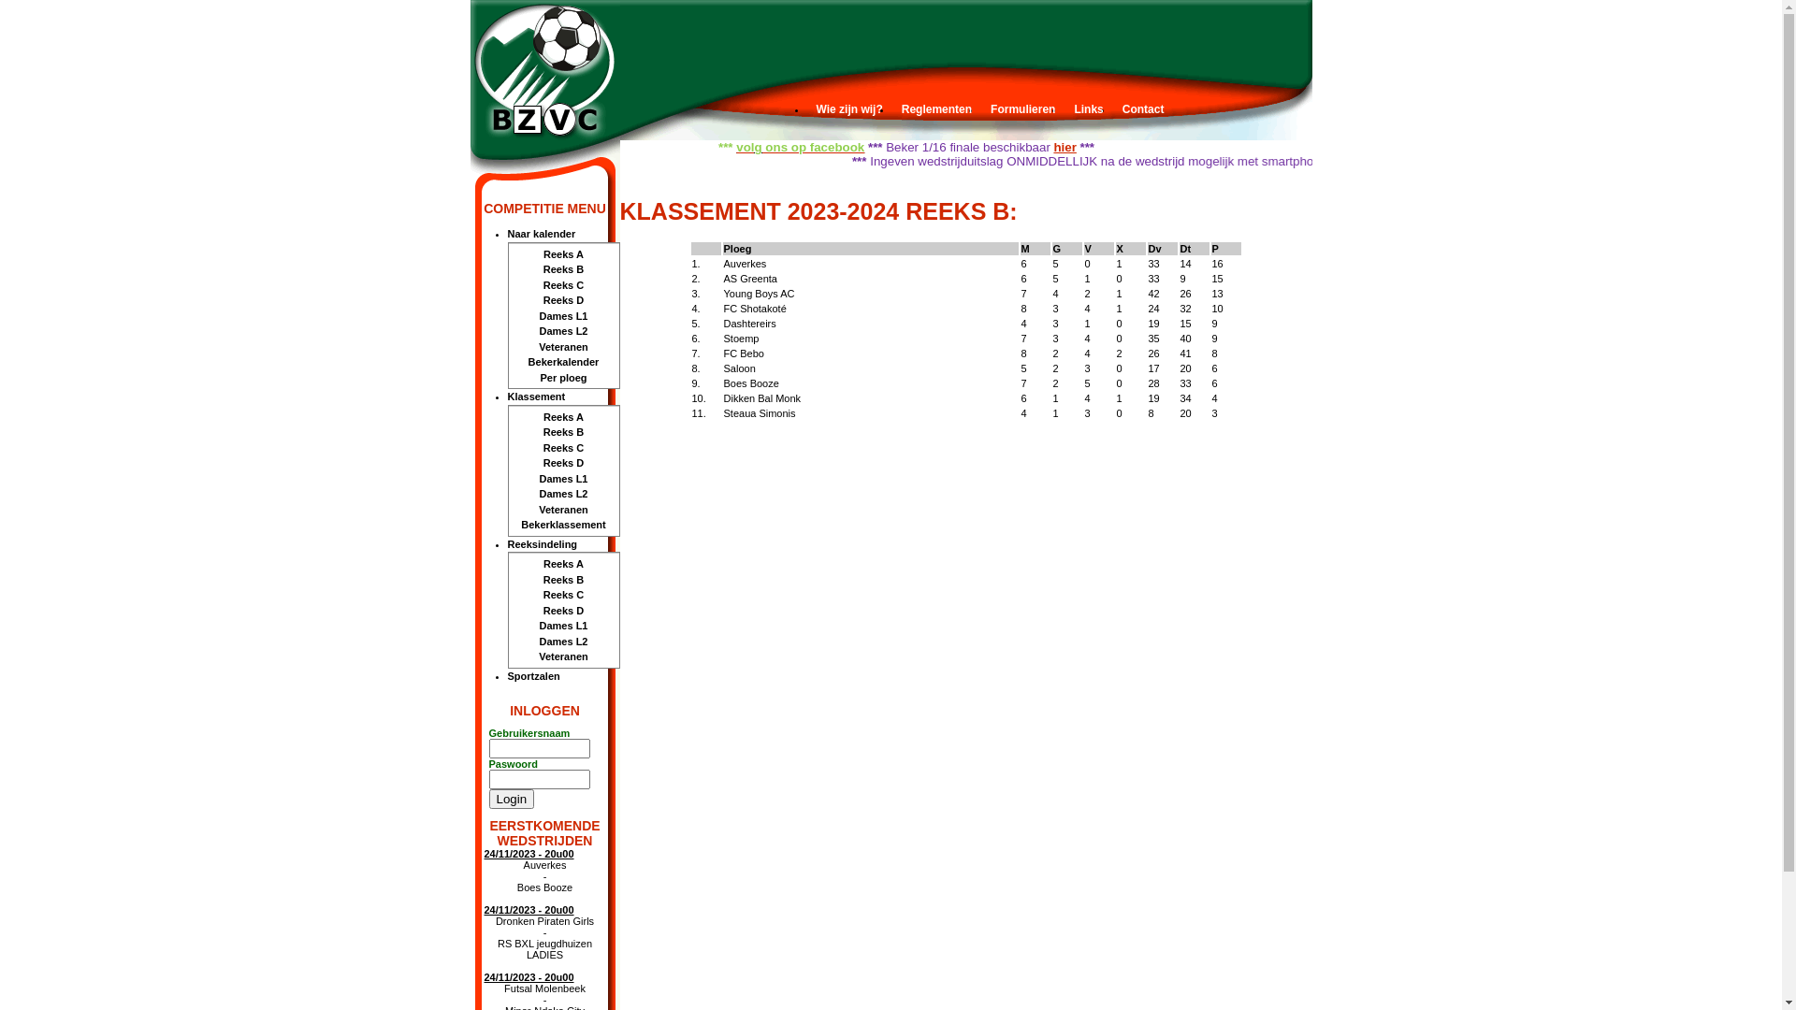 The image size is (1796, 1010). I want to click on volg ons op facebook, so click(1023, 148).